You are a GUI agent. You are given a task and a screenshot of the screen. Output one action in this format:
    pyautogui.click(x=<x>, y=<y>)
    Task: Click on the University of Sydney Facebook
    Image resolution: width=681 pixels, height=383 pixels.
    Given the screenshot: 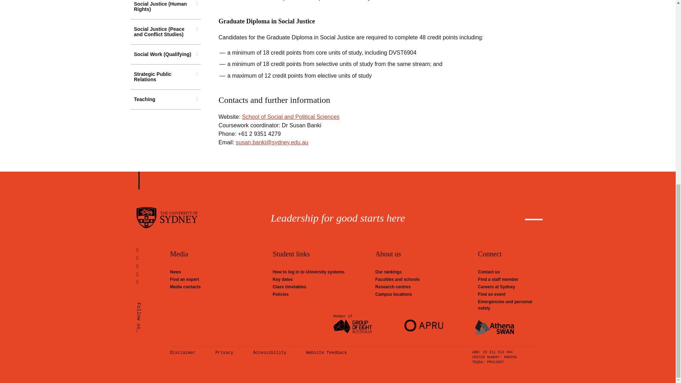 What is the action you would take?
    pyautogui.click(x=153, y=258)
    